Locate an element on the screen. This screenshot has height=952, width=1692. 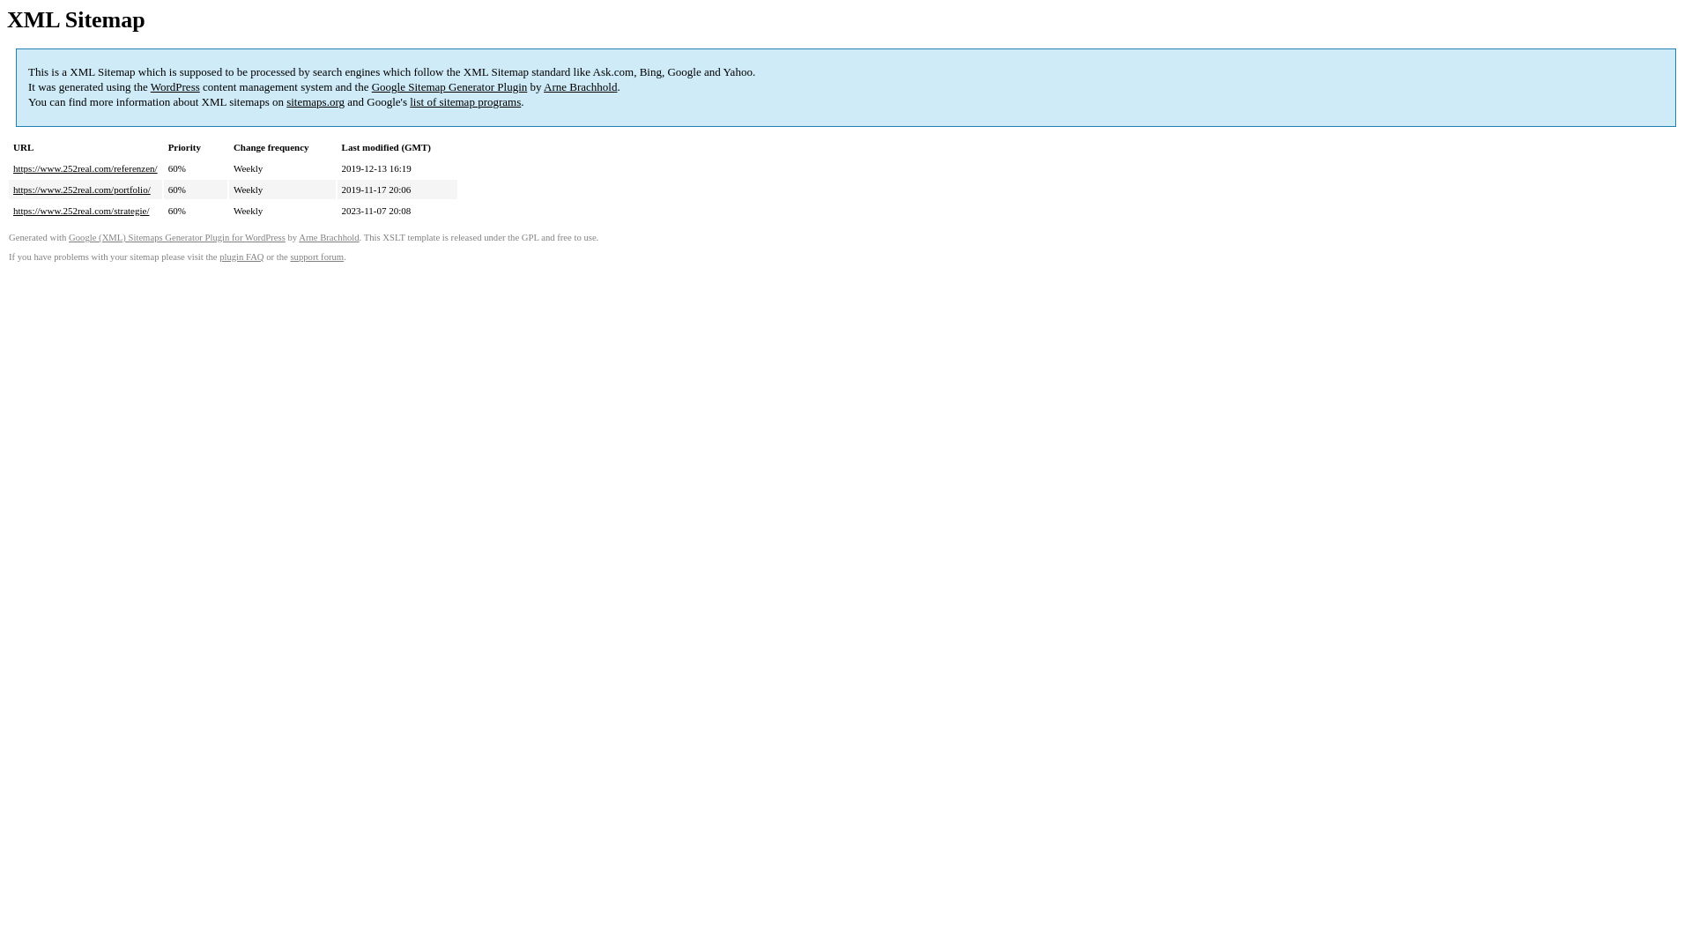
Google (XML) Sitemaps Generator Plugin for WordPress is located at coordinates (177, 238).